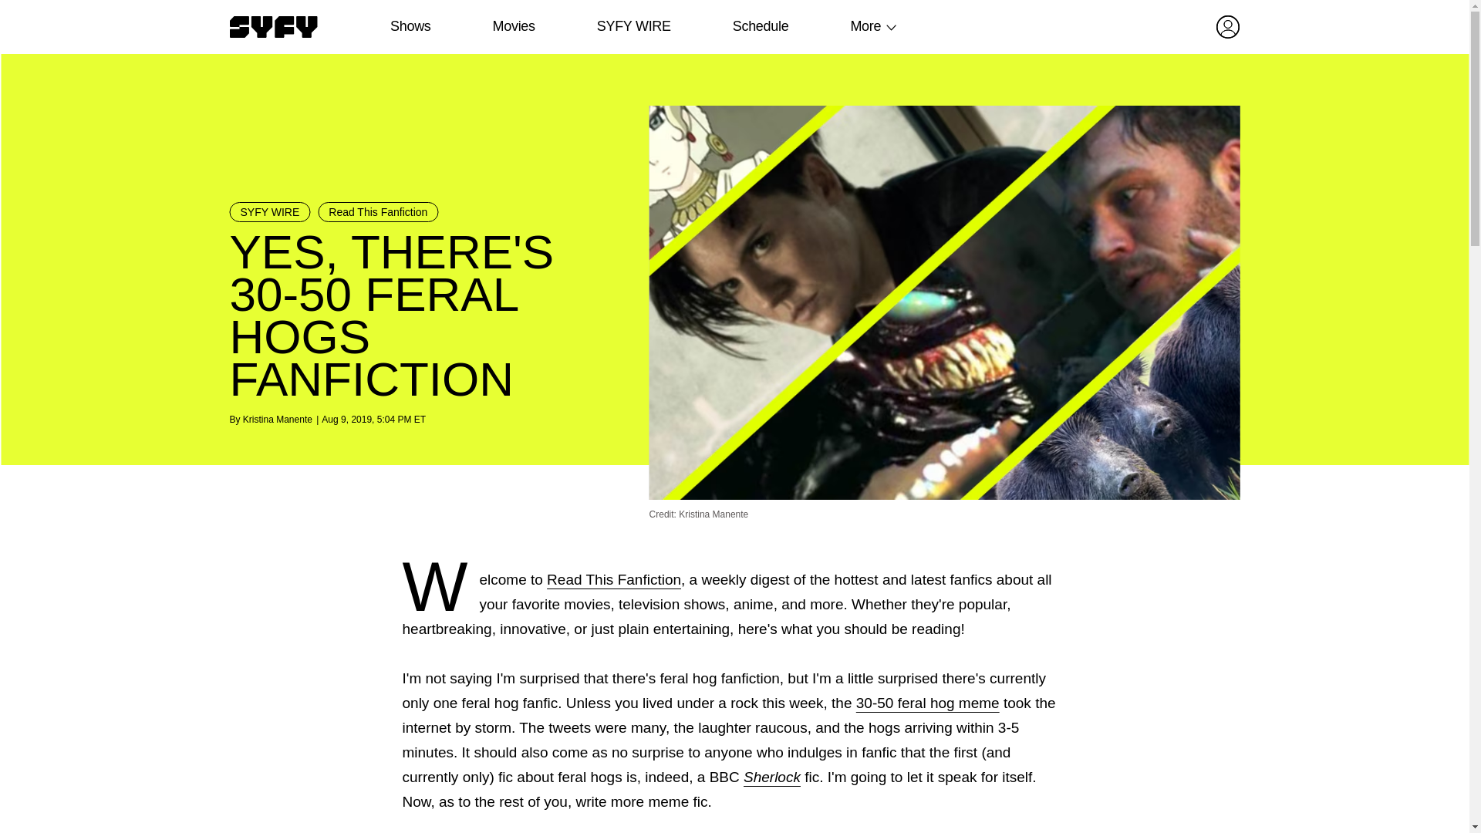 The height and width of the screenshot is (833, 1481). Describe the element at coordinates (927, 703) in the screenshot. I see `30-50 feral hog meme` at that location.